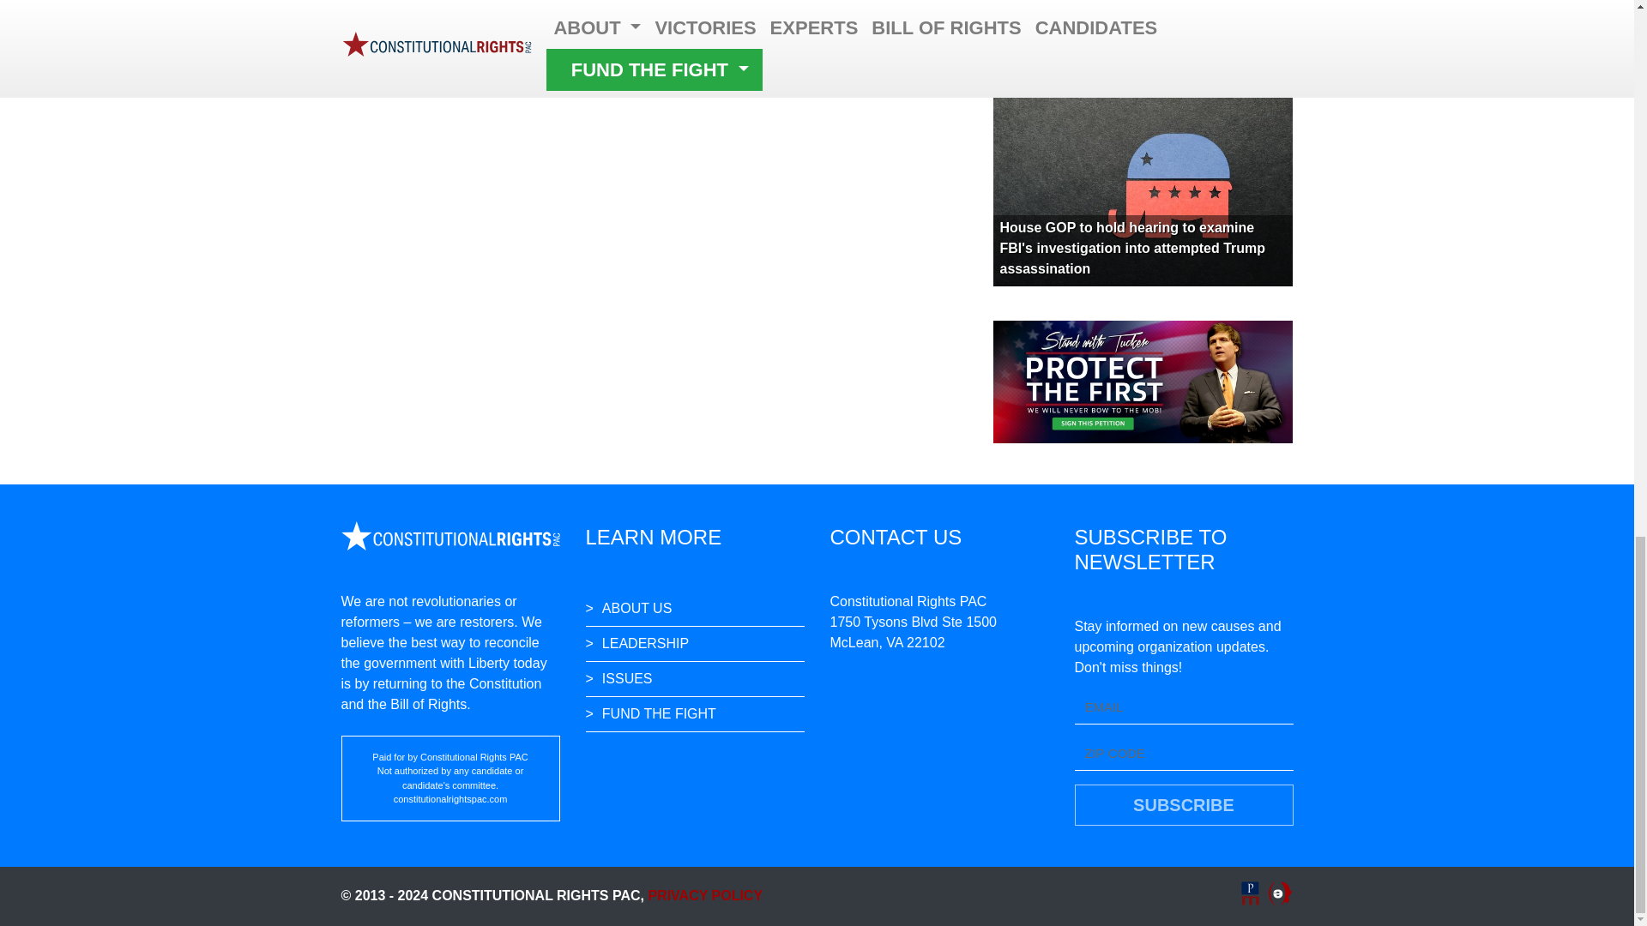 The height and width of the screenshot is (926, 1647). What do you see at coordinates (1183, 804) in the screenshot?
I see `SUBSCRIBE` at bounding box center [1183, 804].